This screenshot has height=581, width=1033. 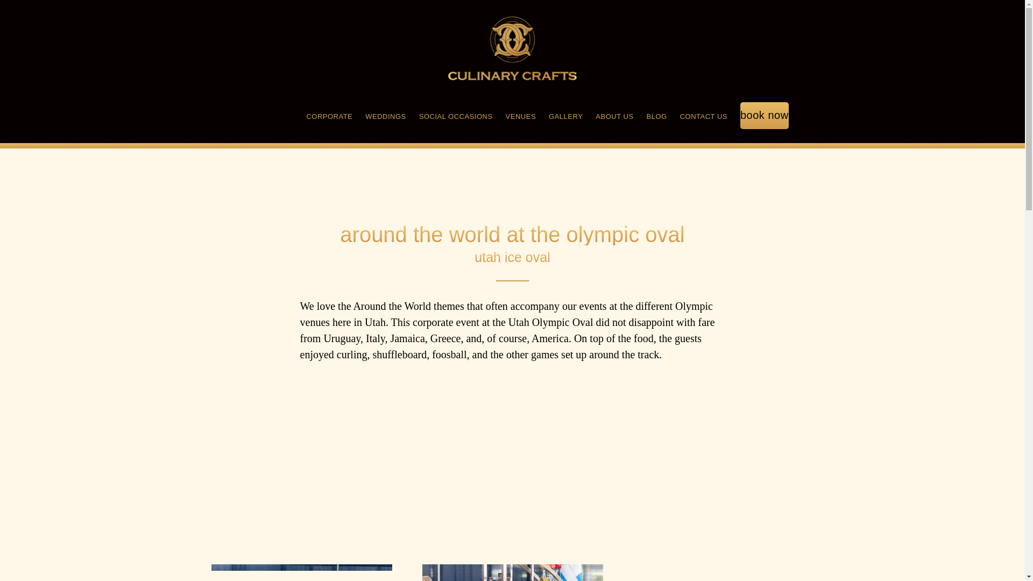 I want to click on BLOG, so click(x=656, y=117).